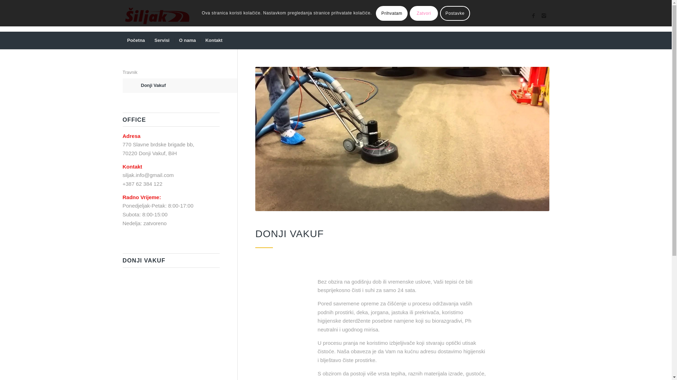 This screenshot has height=380, width=677. Describe the element at coordinates (392, 13) in the screenshot. I see `Prihvatam` at that location.